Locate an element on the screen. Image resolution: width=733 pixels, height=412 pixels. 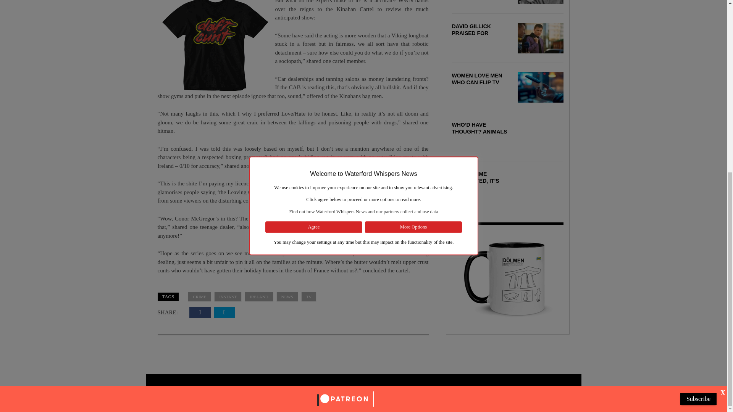
View all posts tagged news is located at coordinates (287, 297).